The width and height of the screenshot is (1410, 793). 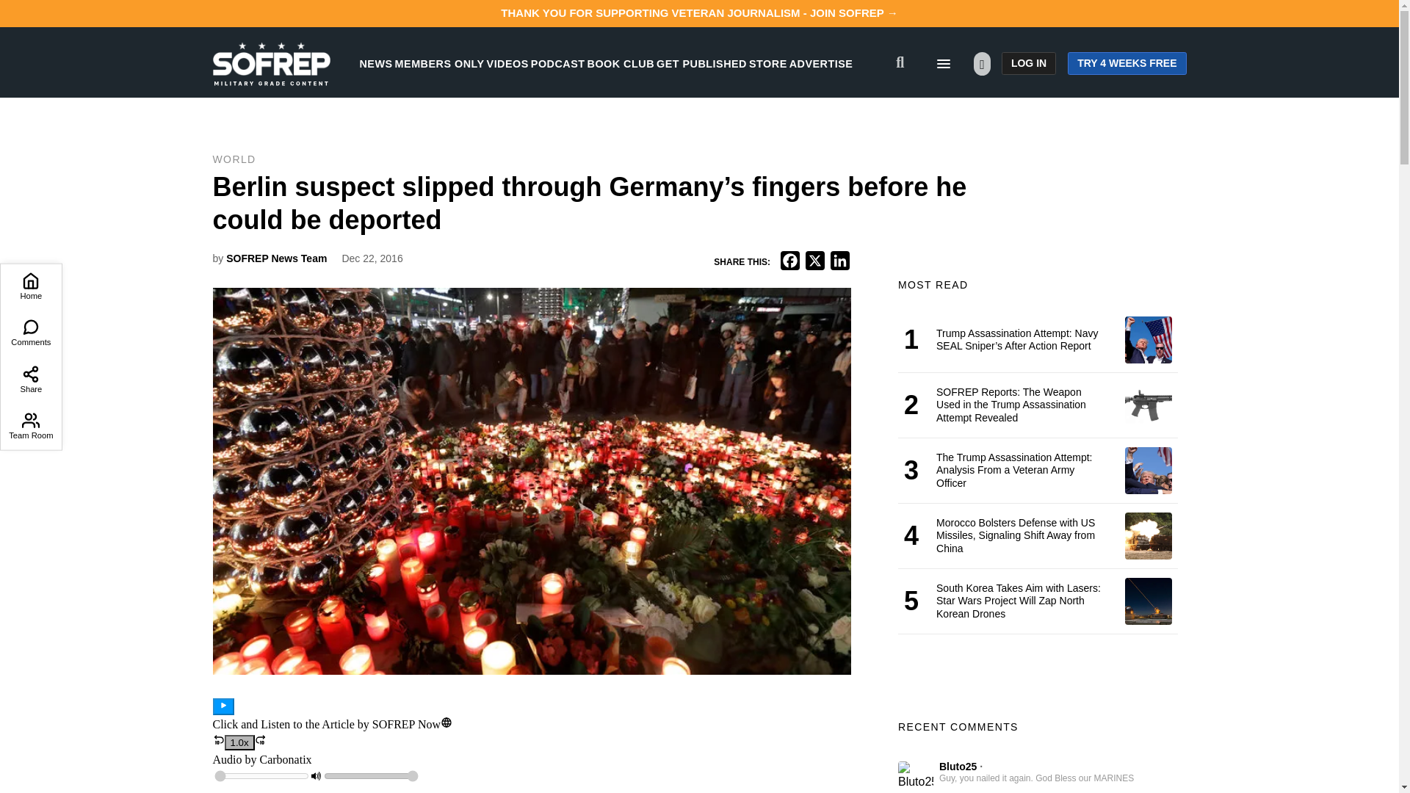 What do you see at coordinates (821, 63) in the screenshot?
I see `ADVERTISE` at bounding box center [821, 63].